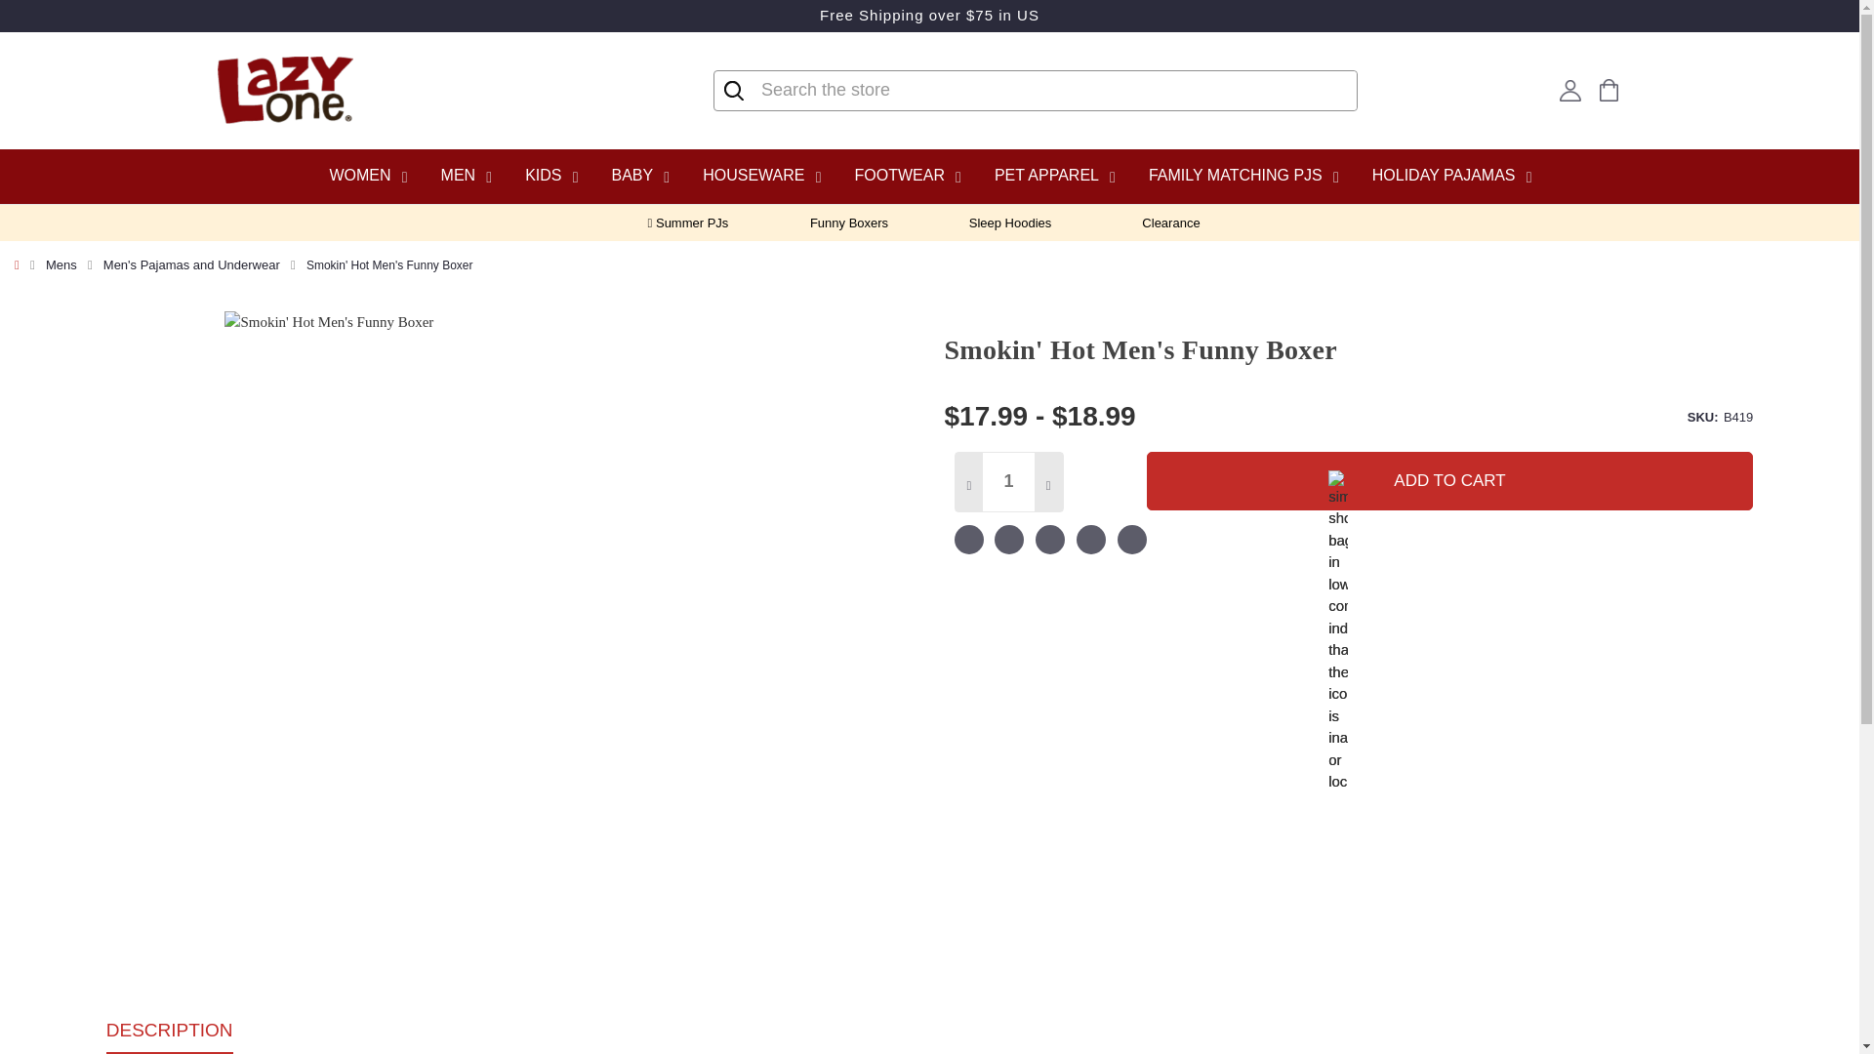 The height and width of the screenshot is (1054, 1874). I want to click on Pinterest, so click(1130, 542).